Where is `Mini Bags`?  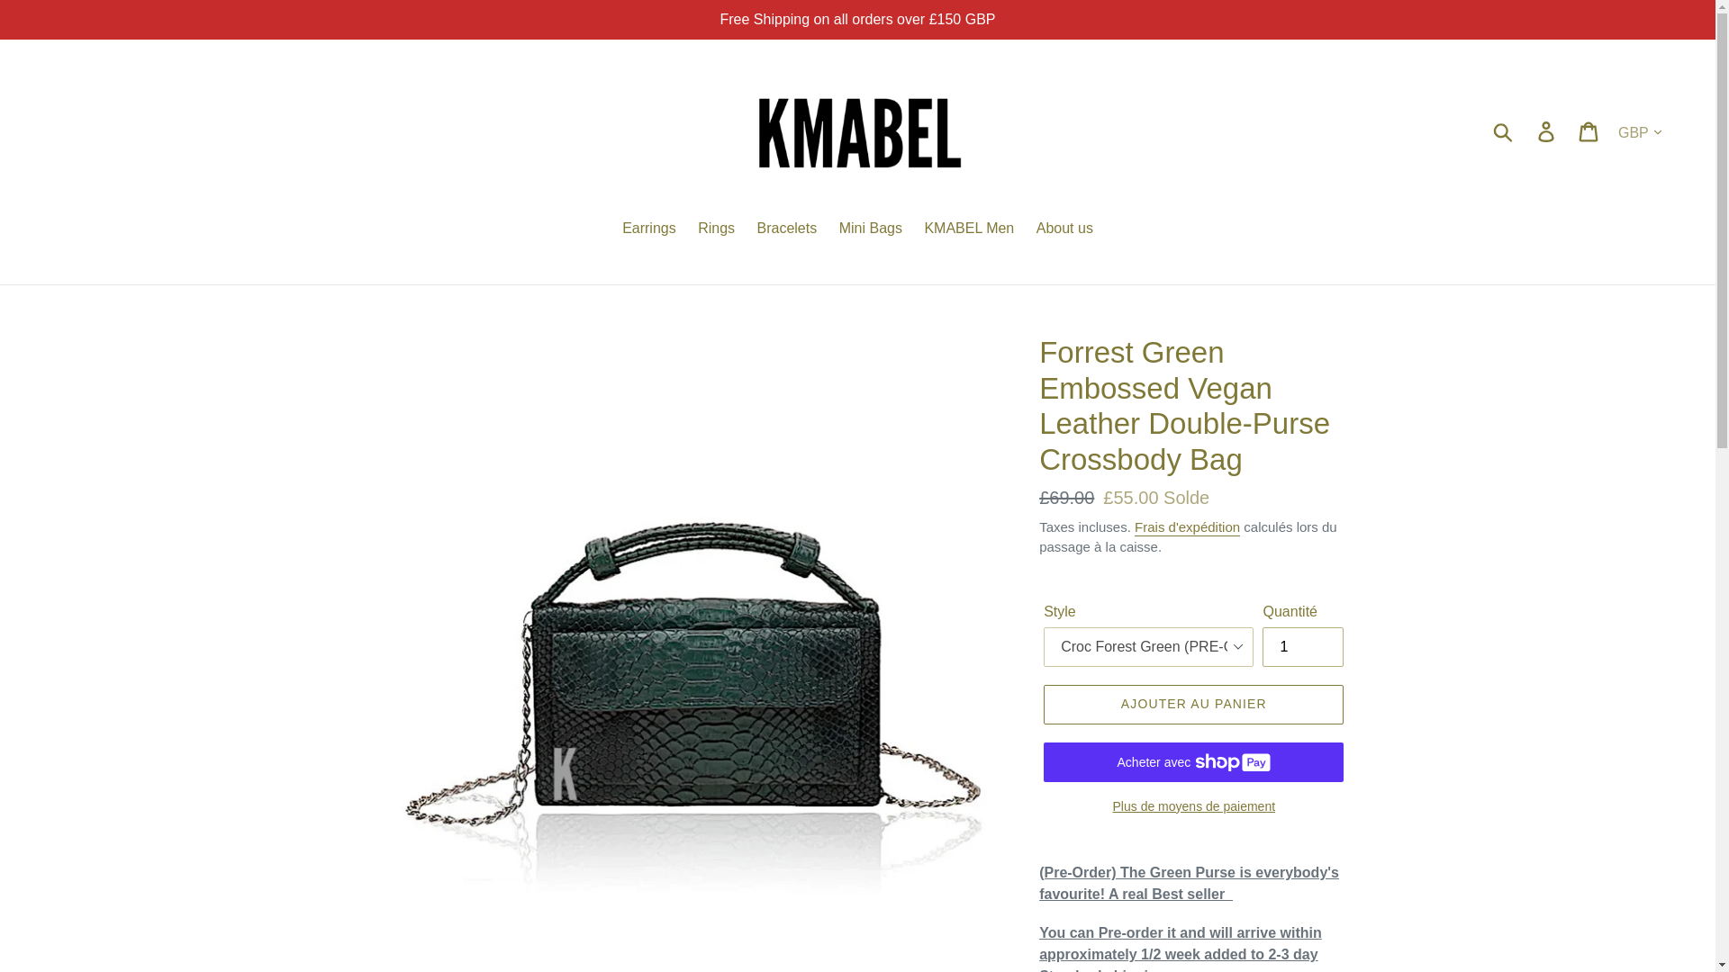
Mini Bags is located at coordinates (870, 229).